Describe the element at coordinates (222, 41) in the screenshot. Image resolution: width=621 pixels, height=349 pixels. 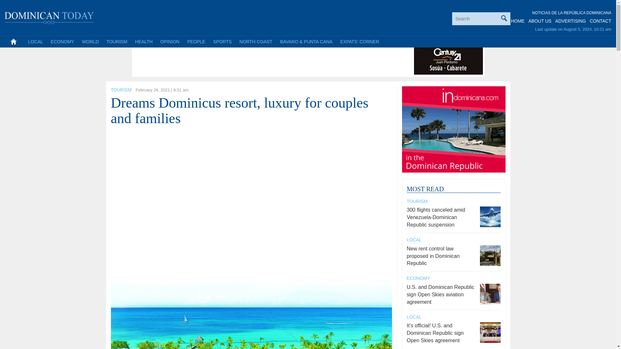
I see `SPORTS` at that location.